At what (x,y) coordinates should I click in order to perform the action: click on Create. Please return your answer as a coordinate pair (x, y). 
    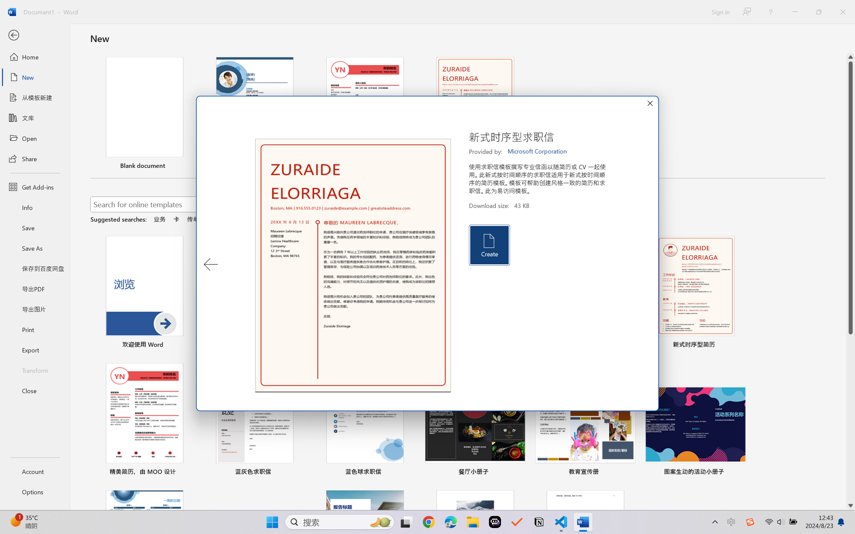
    Looking at the image, I should click on (489, 245).